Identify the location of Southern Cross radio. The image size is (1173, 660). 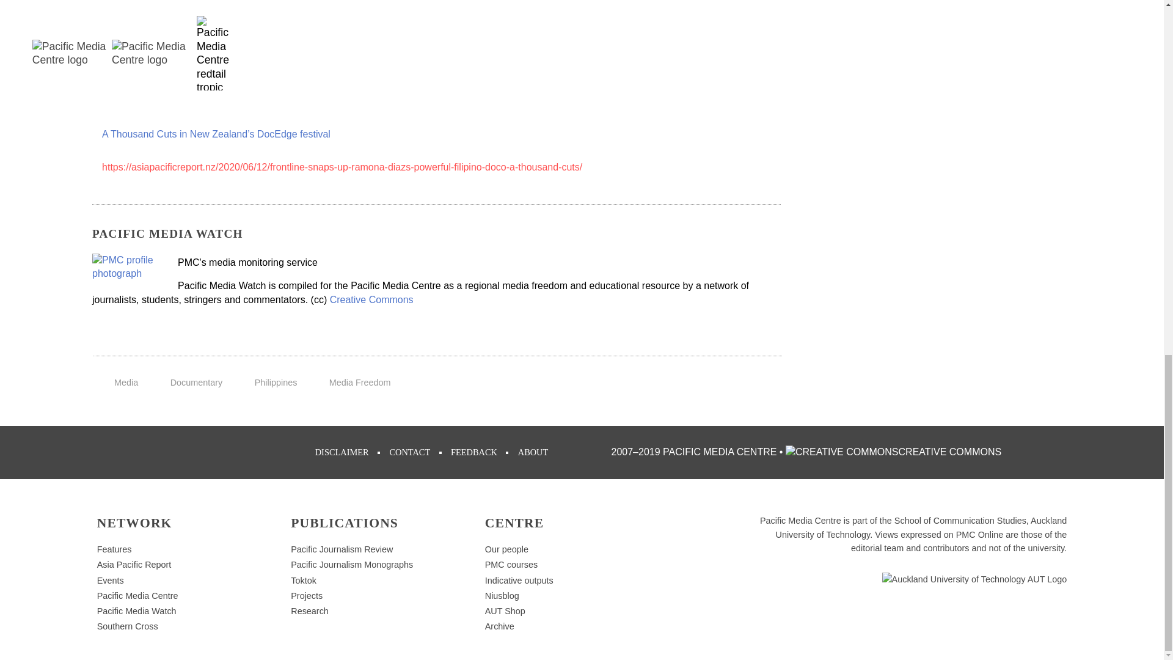
(128, 626).